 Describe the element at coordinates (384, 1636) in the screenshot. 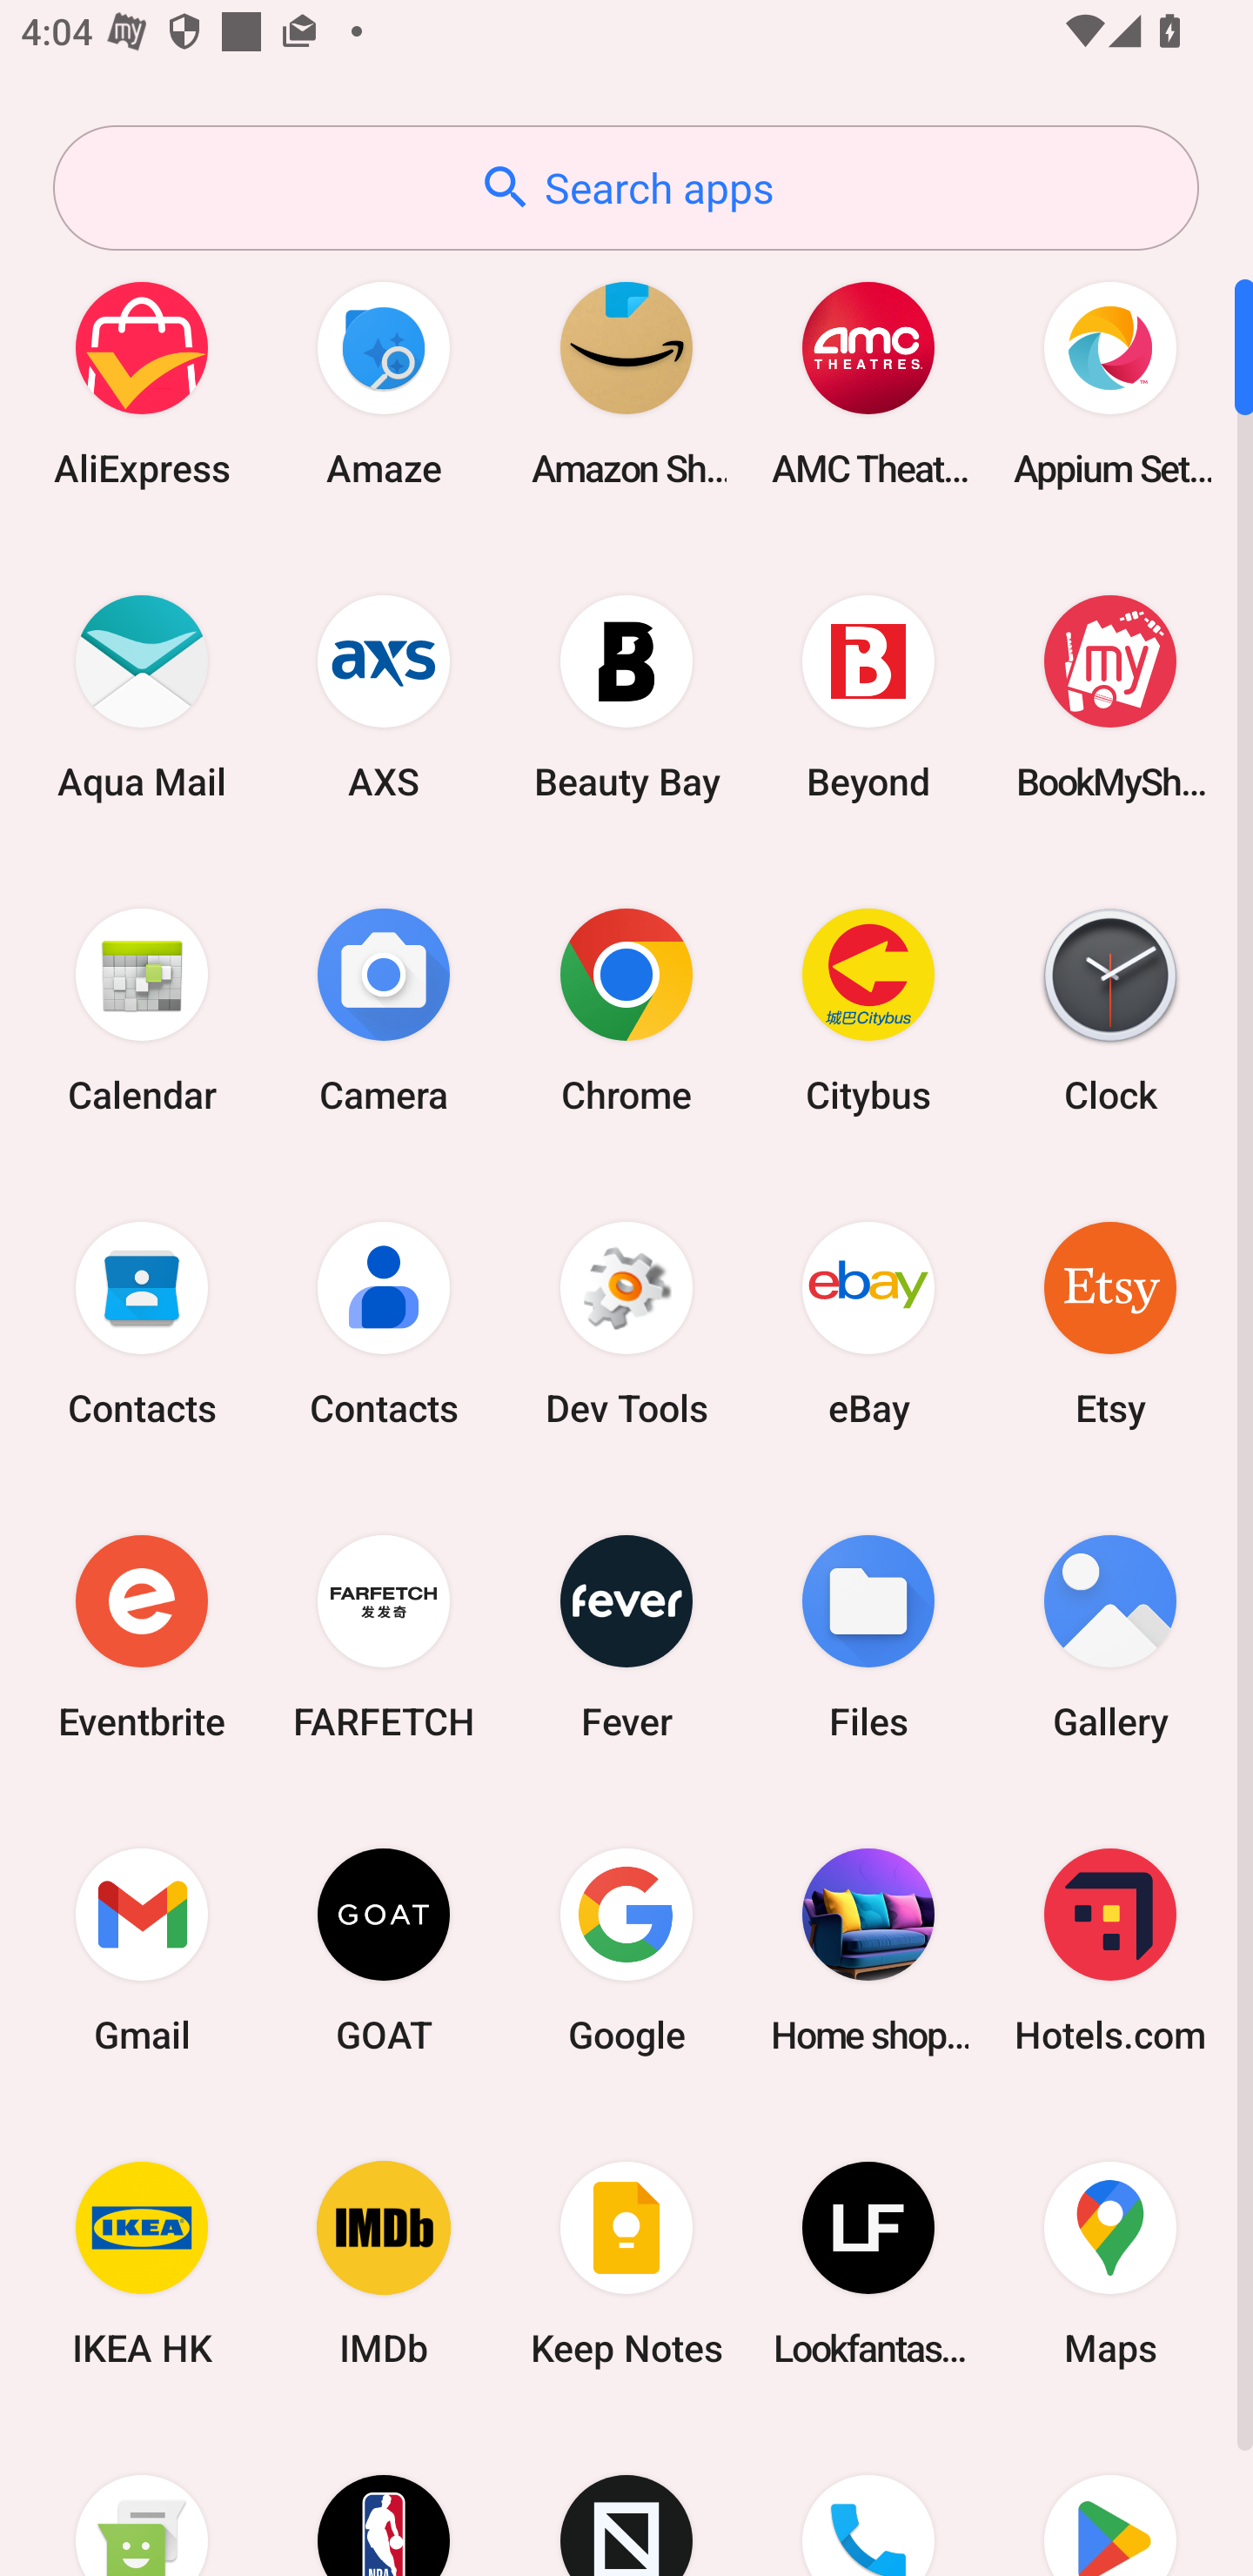

I see `FARFETCH` at that location.